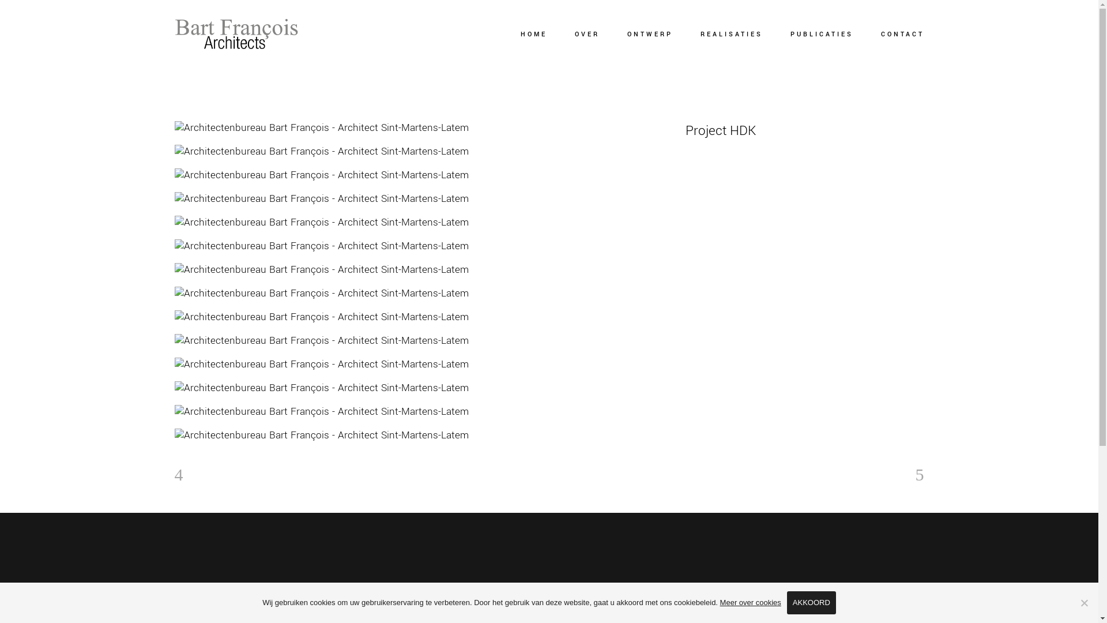  I want to click on No, so click(1084, 603).